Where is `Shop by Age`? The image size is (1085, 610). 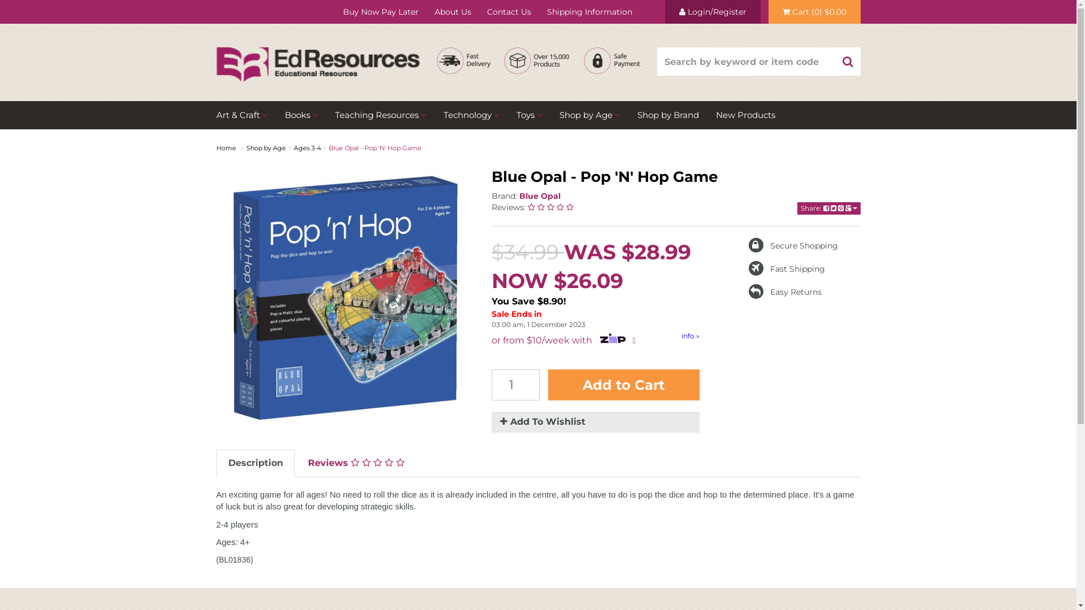 Shop by Age is located at coordinates (266, 148).